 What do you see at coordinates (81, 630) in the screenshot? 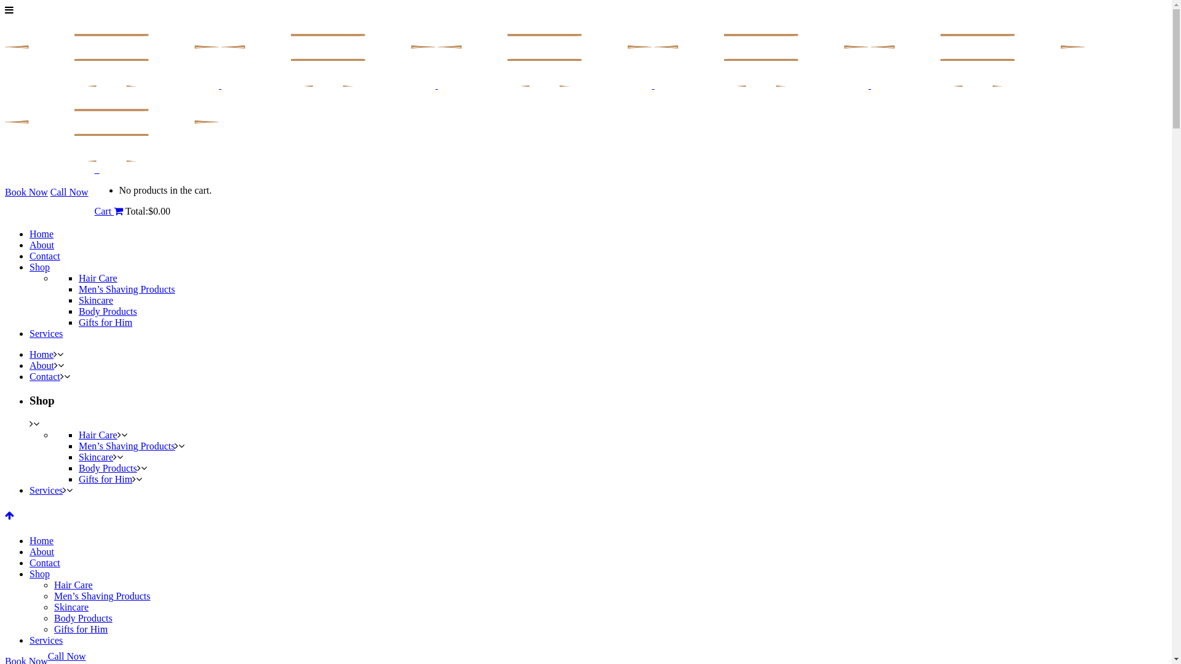
I see `Gifts for Him` at bounding box center [81, 630].